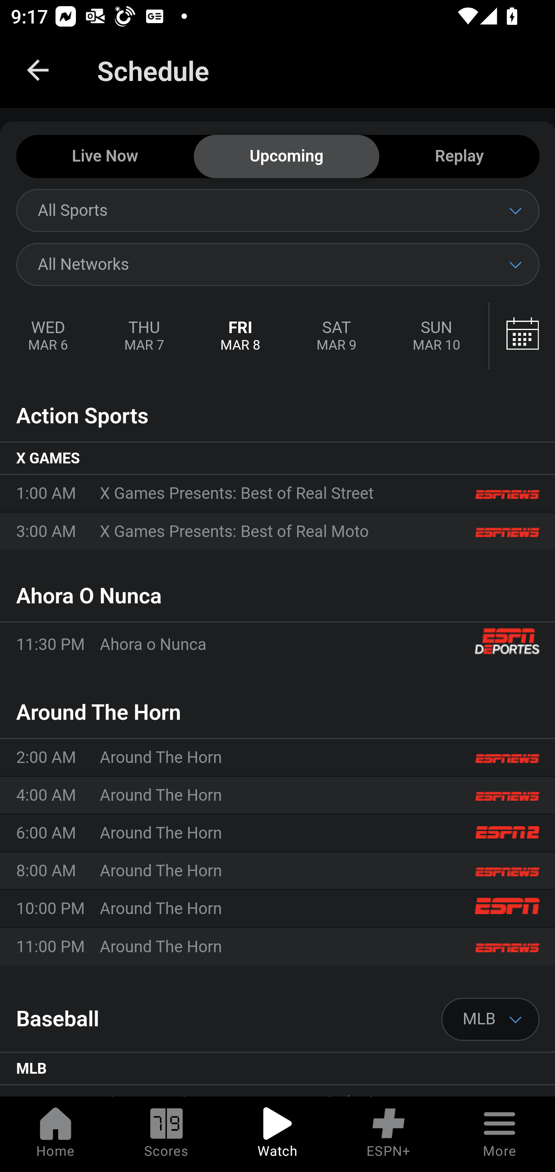  What do you see at coordinates (459, 157) in the screenshot?
I see `Replay` at bounding box center [459, 157].